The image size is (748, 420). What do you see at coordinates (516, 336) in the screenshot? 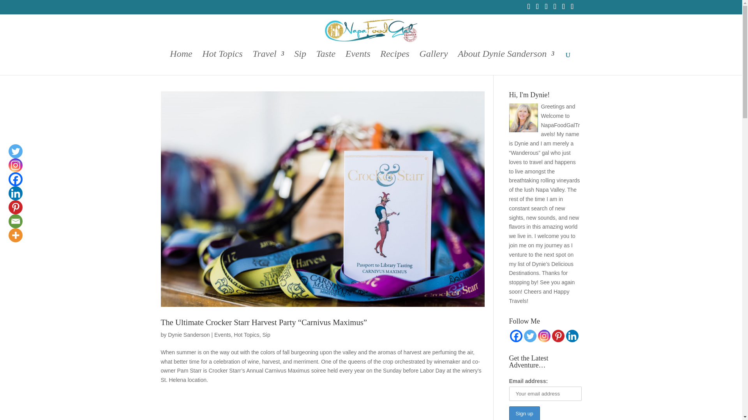
I see `Facebook` at bounding box center [516, 336].